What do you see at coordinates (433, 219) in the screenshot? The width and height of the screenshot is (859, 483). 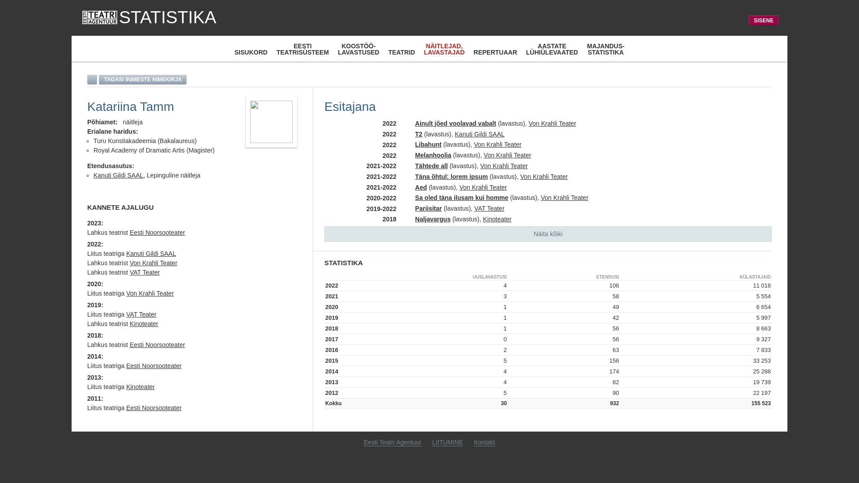 I see `Naljavargus` at bounding box center [433, 219].